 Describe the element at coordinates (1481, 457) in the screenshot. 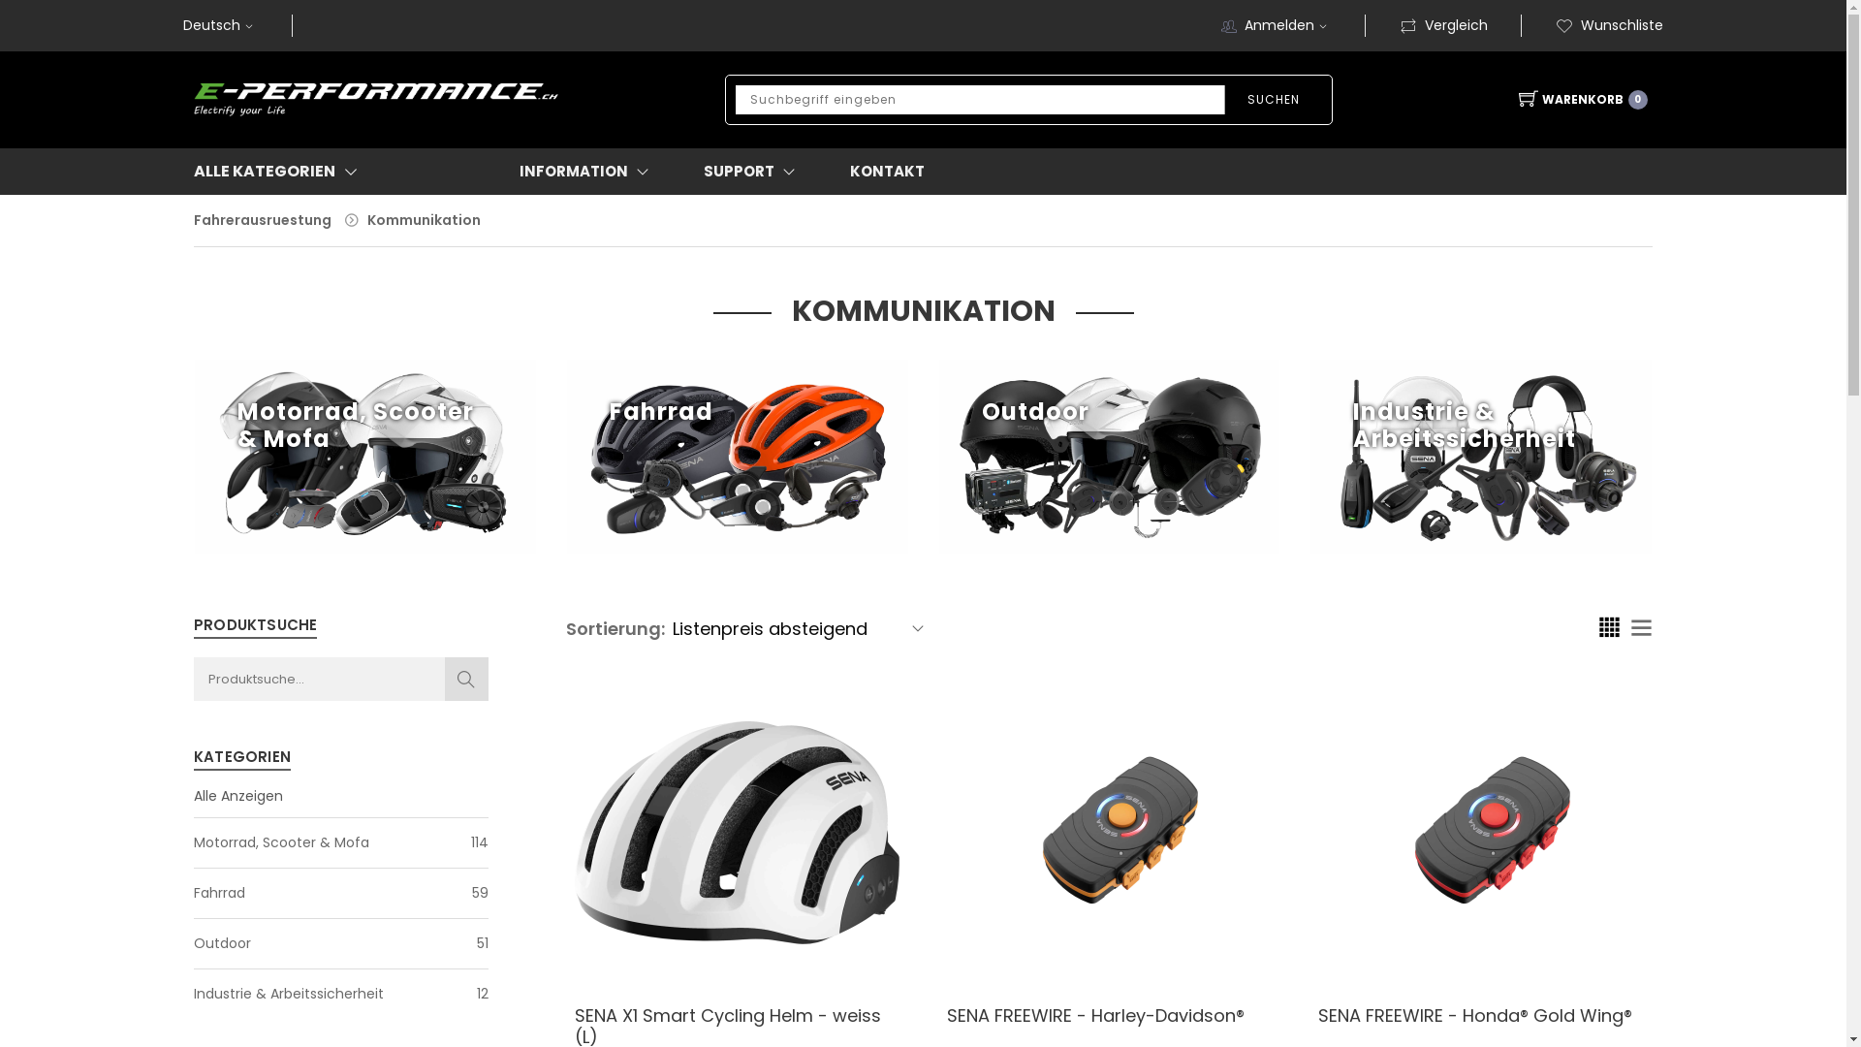

I see `Industrie & Arbeitssicherheit` at that location.